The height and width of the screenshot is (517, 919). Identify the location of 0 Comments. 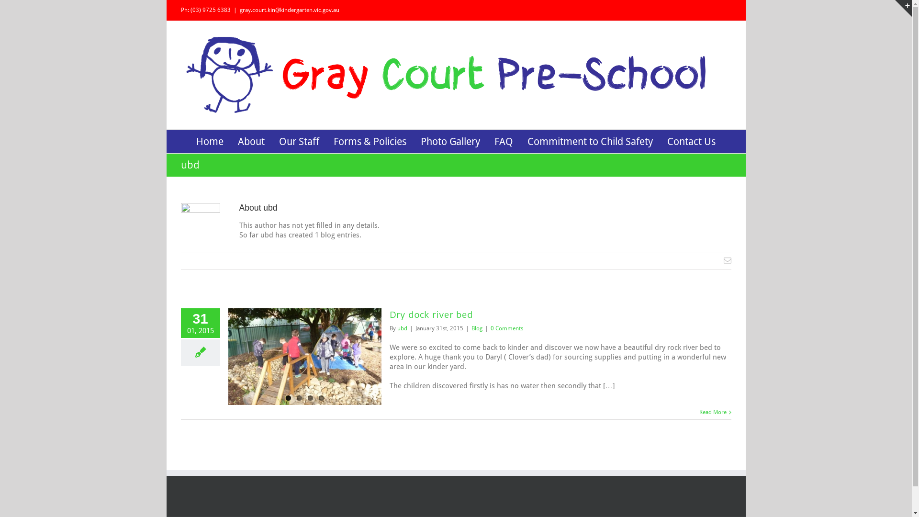
(506, 328).